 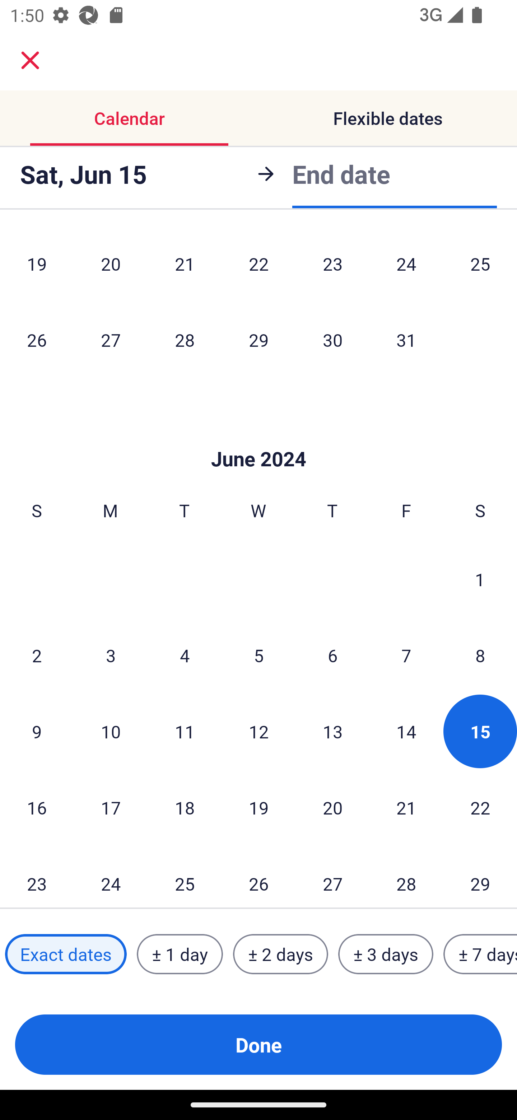 I want to click on 24 Friday, May 24, 2024, so click(x=406, y=265).